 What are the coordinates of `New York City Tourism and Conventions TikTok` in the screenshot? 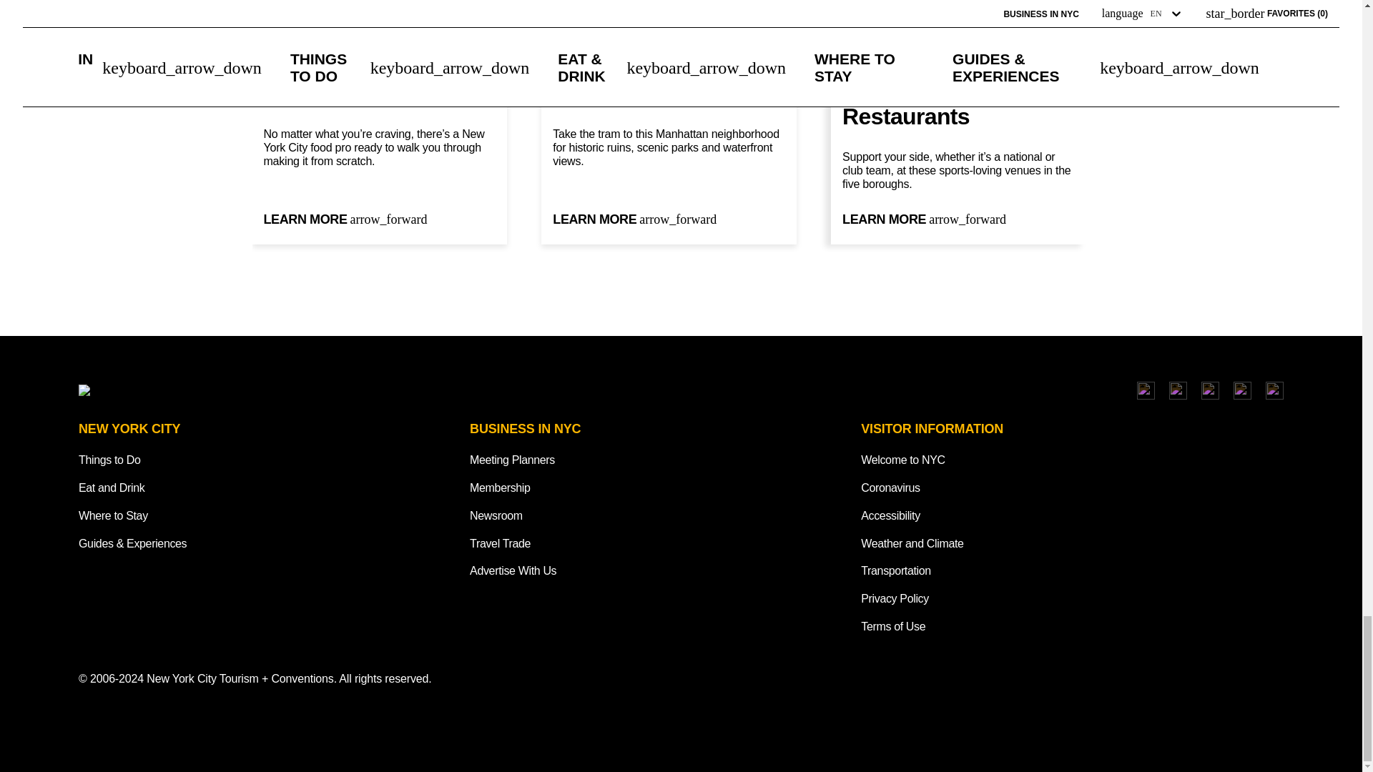 It's located at (1210, 390).